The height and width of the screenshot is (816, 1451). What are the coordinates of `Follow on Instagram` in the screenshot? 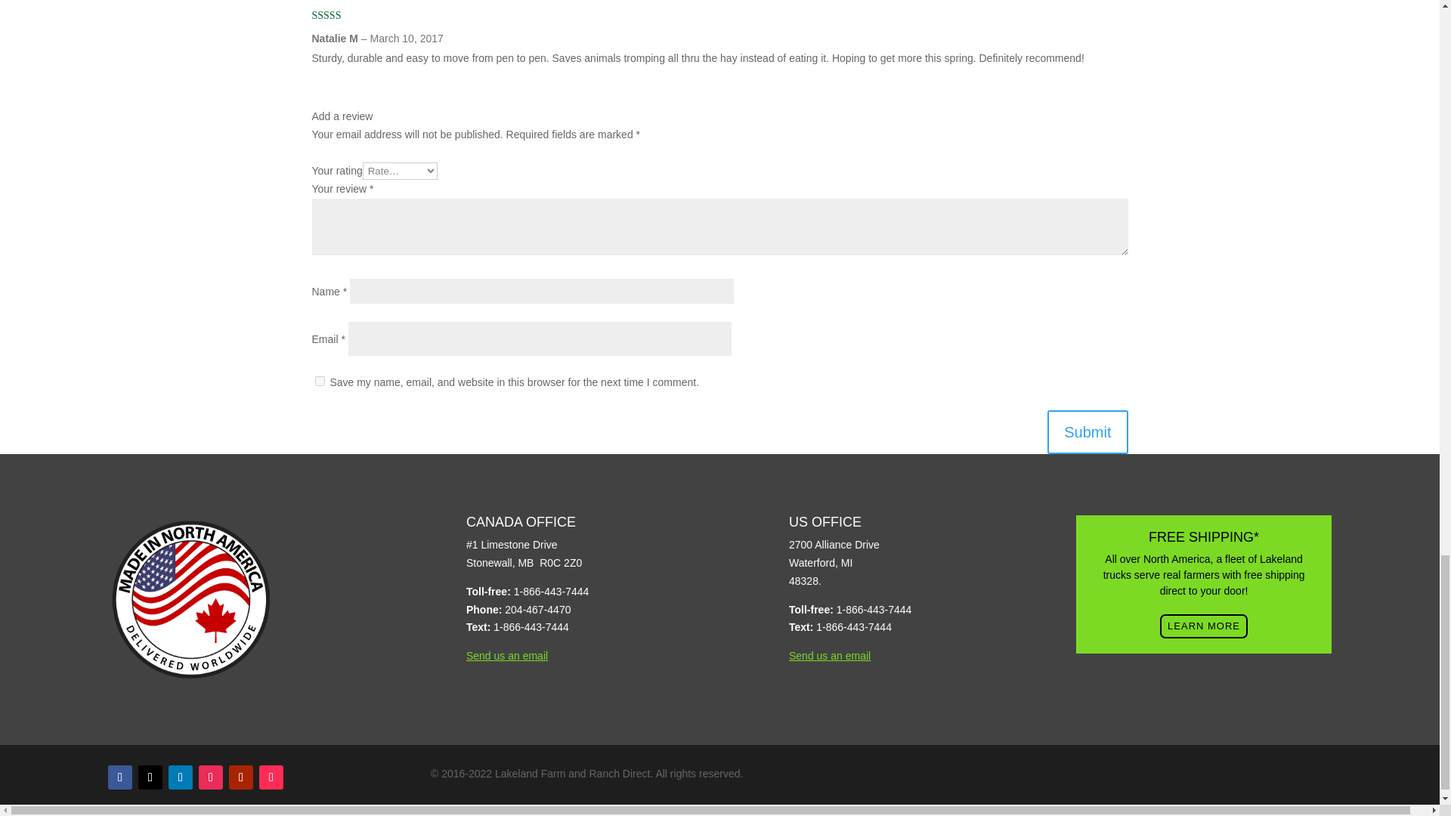 It's located at (211, 777).